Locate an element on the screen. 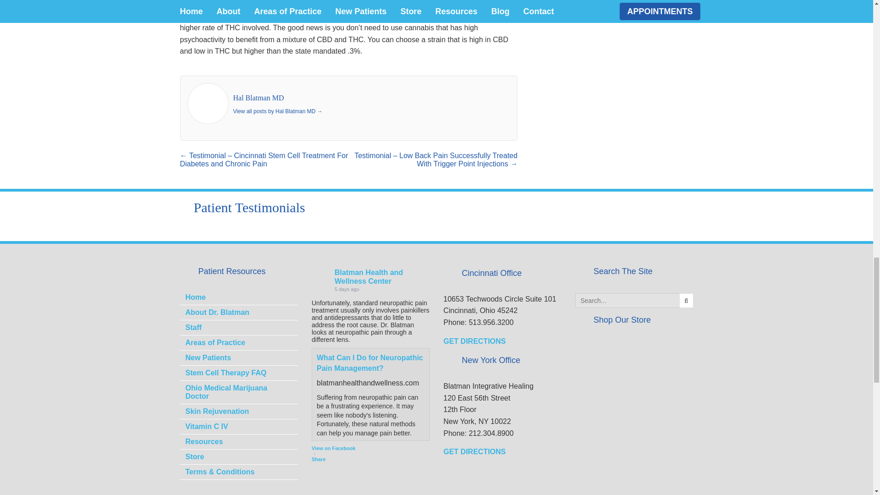 The height and width of the screenshot is (495, 880). Share is located at coordinates (333, 459).